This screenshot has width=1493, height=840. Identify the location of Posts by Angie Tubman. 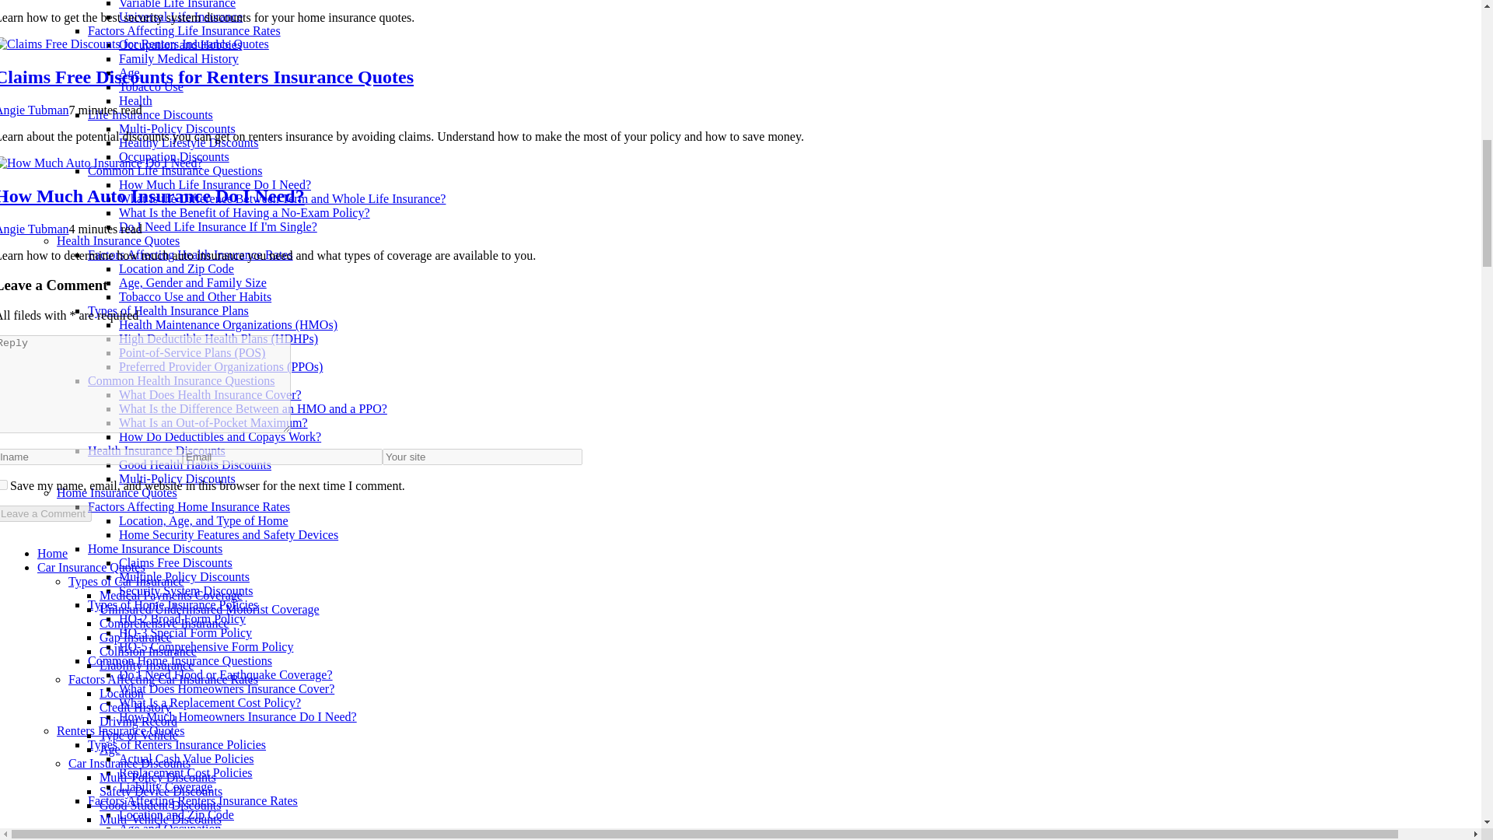
(34, 110).